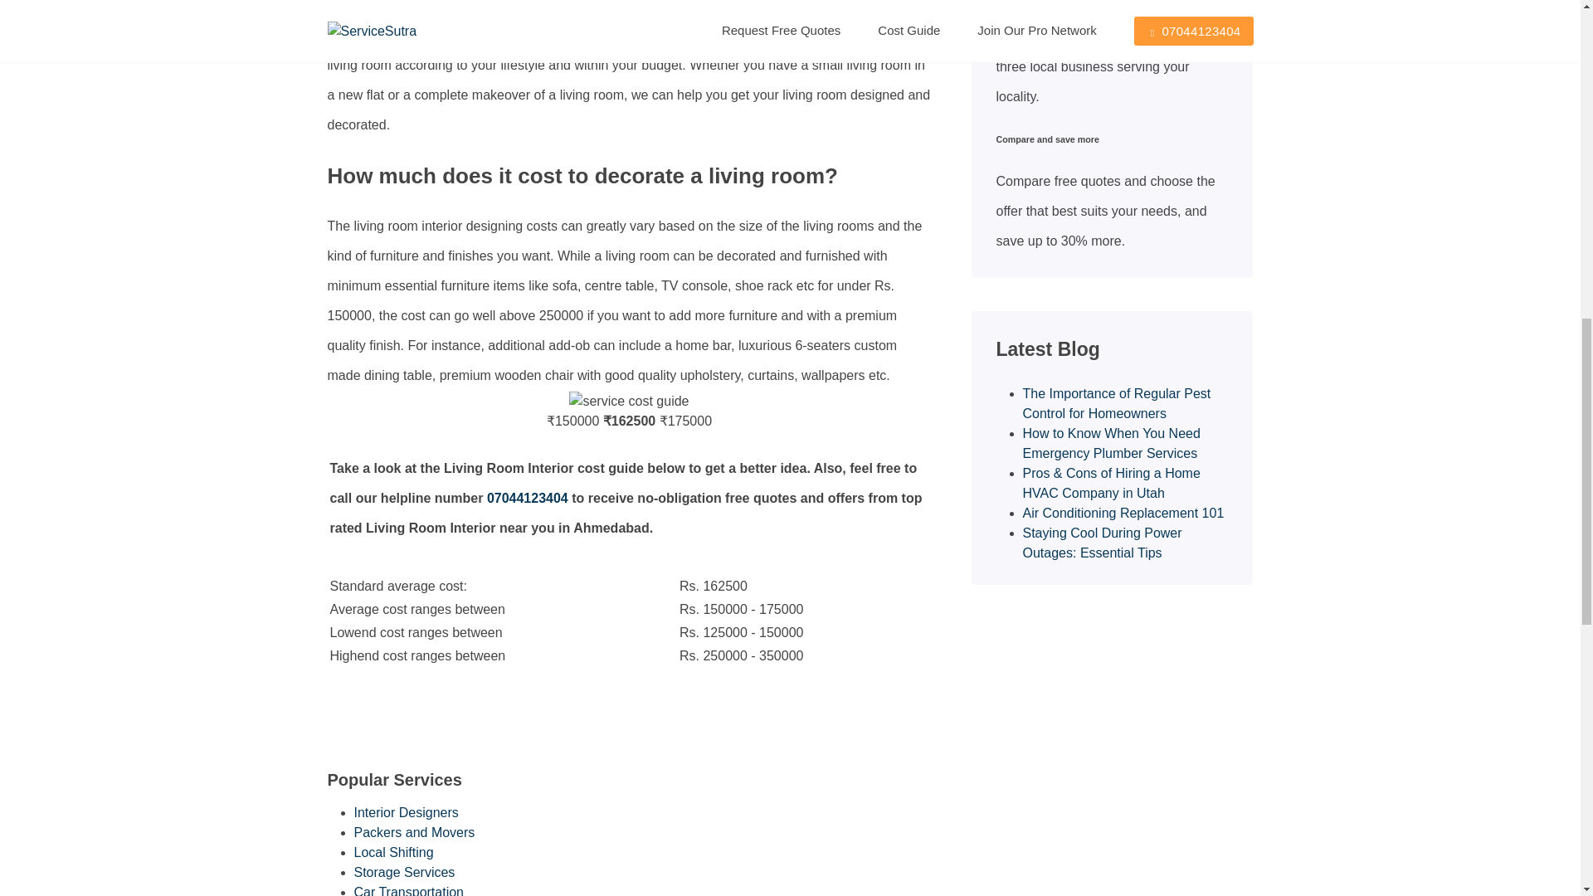 The image size is (1593, 896). Describe the element at coordinates (528, 498) in the screenshot. I see `Click to call us` at that location.